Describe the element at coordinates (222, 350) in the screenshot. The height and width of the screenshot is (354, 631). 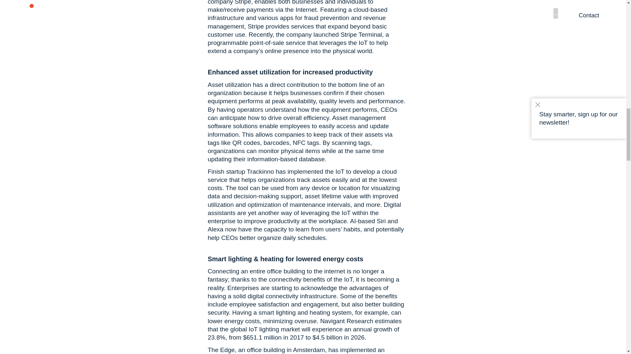
I see `The Edge,` at that location.